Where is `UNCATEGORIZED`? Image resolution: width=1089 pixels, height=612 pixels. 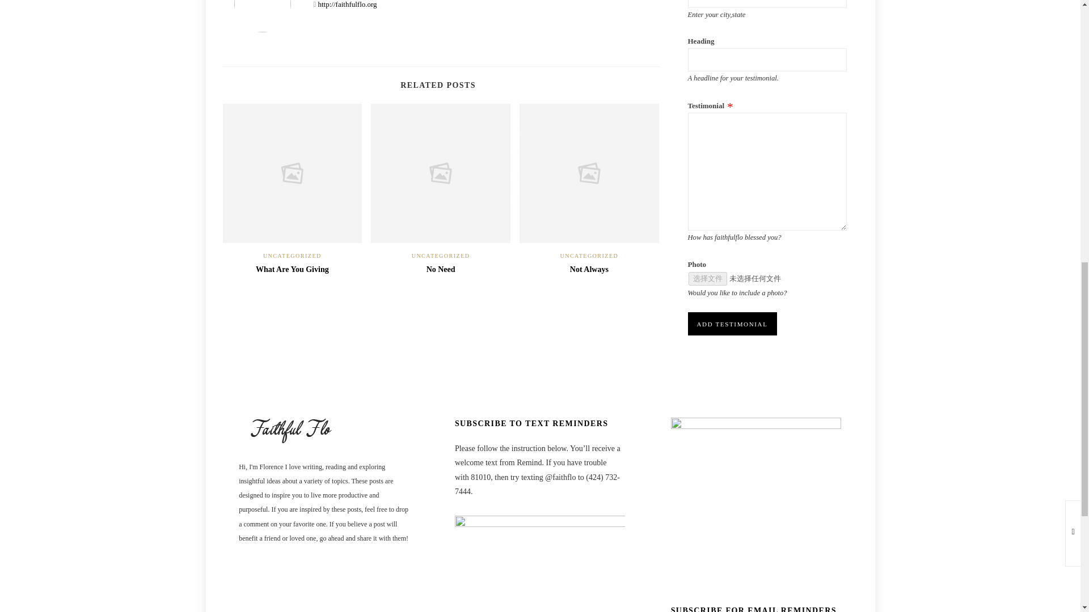 UNCATEGORIZED is located at coordinates (441, 256).